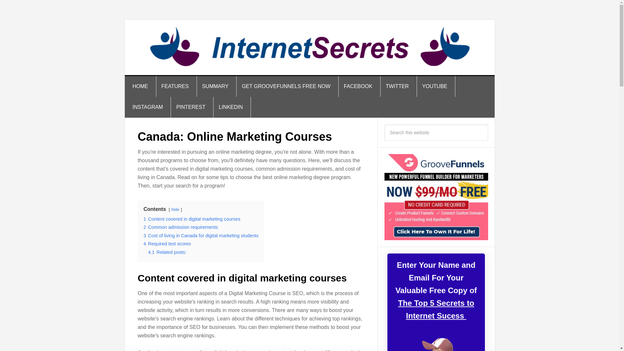  I want to click on INSTAGRAM, so click(148, 107).